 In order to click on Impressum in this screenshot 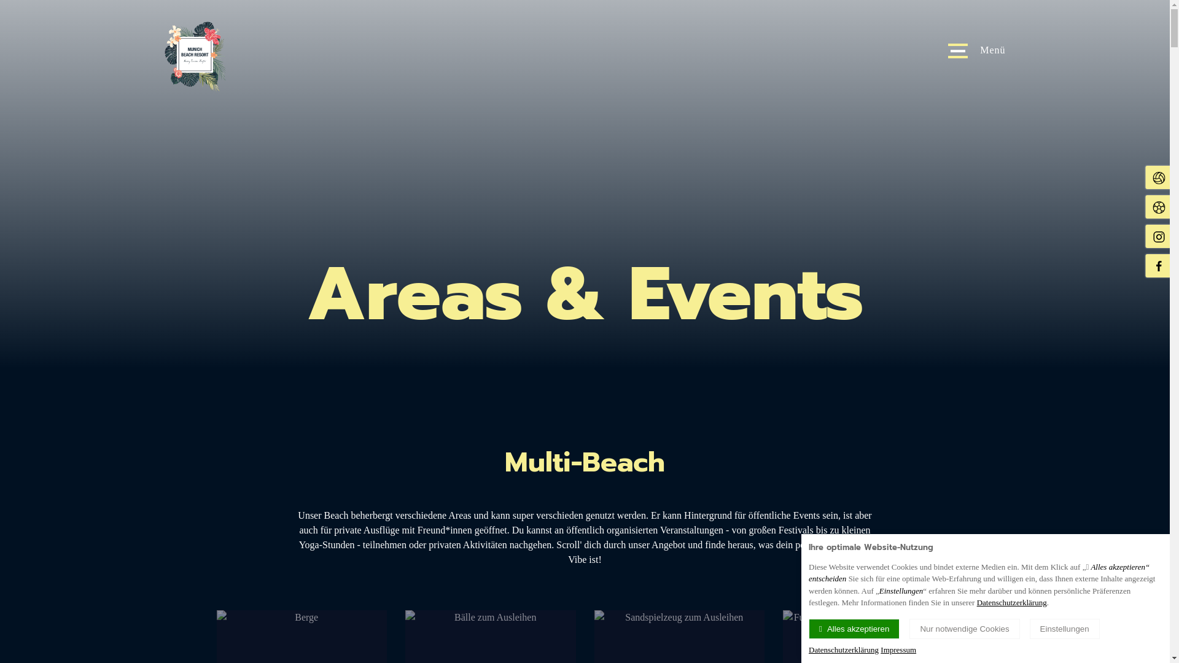, I will do `click(898, 649)`.